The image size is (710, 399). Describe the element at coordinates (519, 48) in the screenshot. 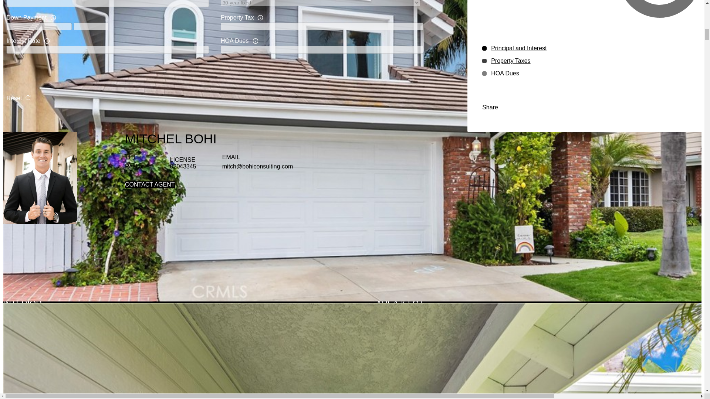

I see `Principal and Interest` at that location.